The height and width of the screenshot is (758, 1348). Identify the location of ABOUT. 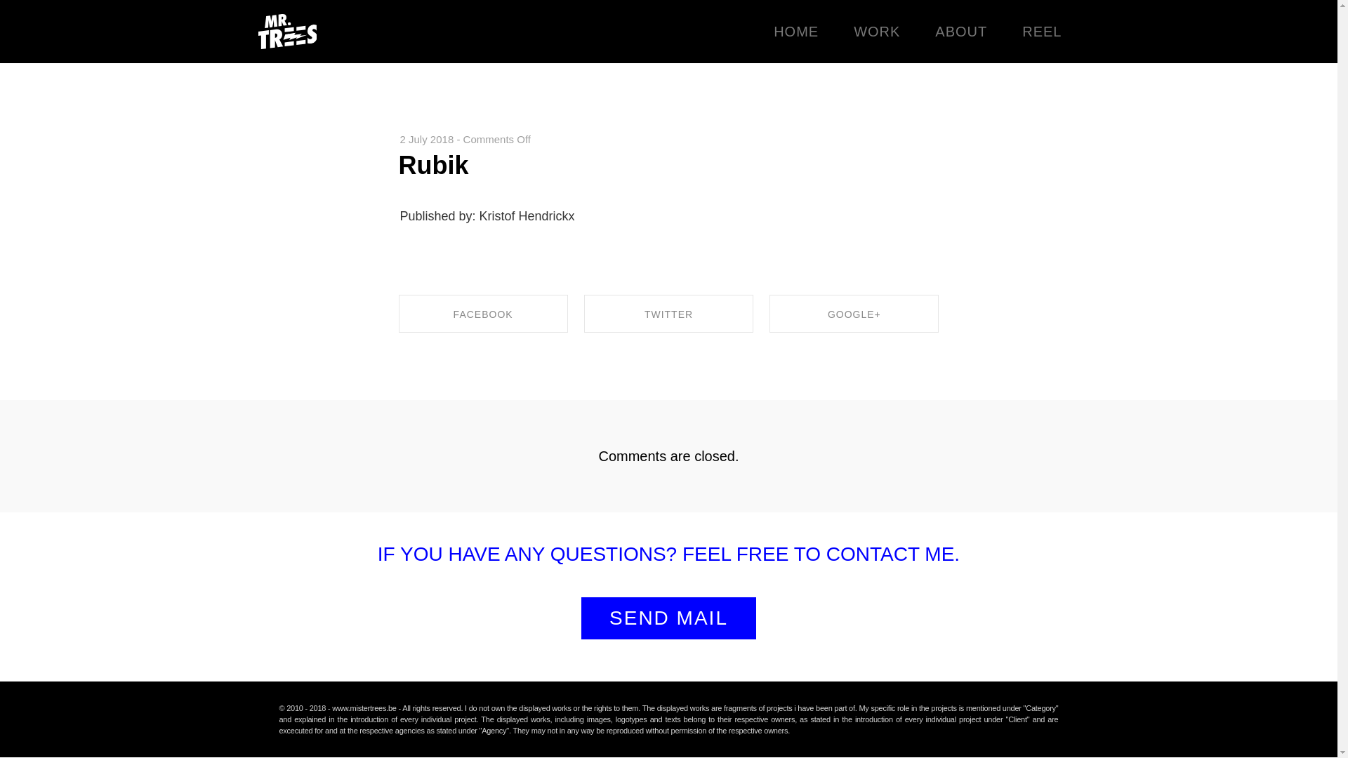
(960, 31).